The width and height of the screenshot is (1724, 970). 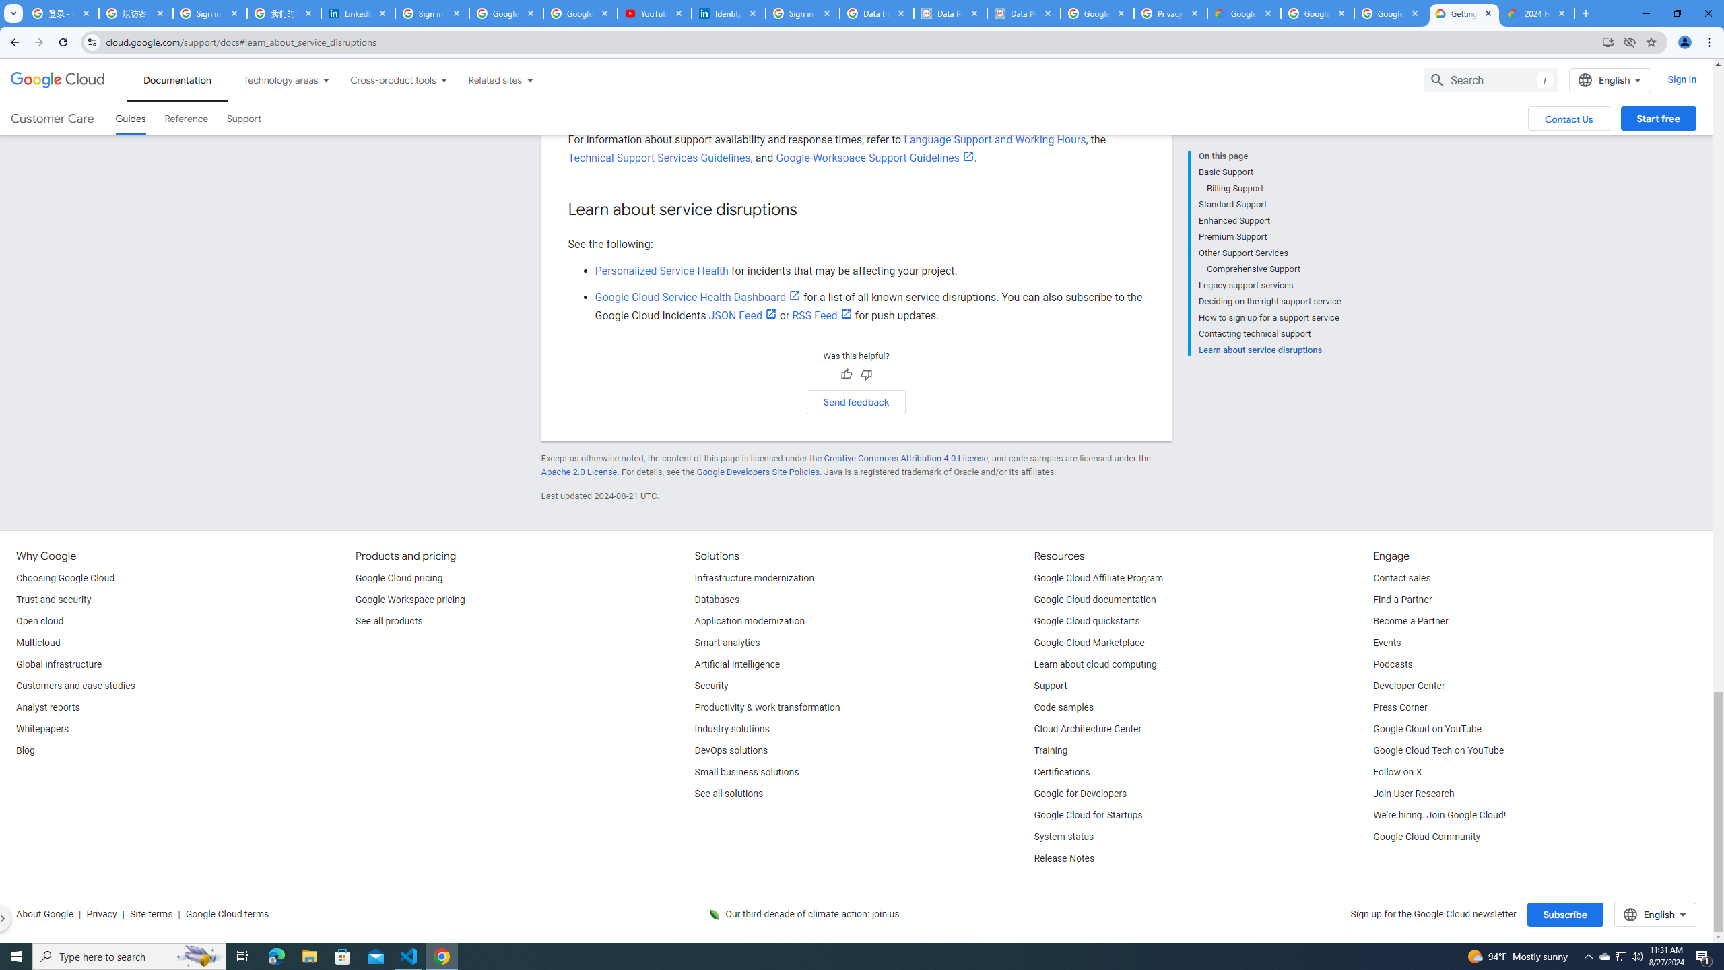 I want to click on Language Support and Working Hours, so click(x=994, y=140).